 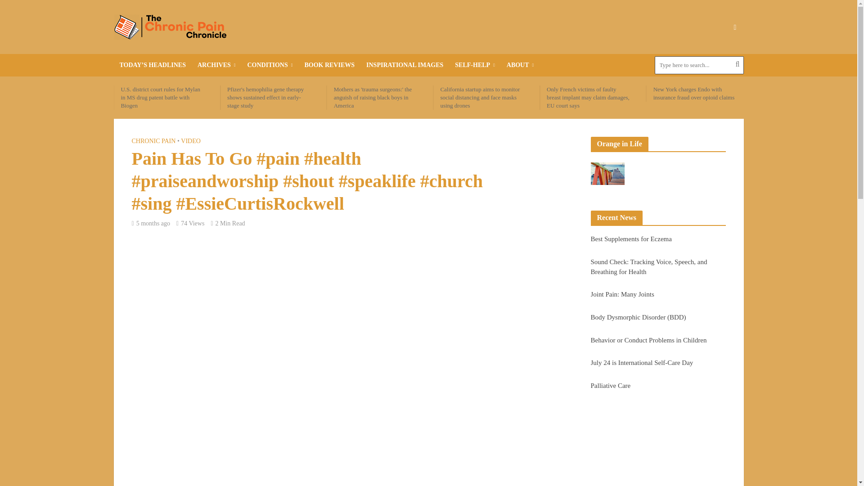 What do you see at coordinates (329, 65) in the screenshot?
I see `BOOK REVIEWS` at bounding box center [329, 65].